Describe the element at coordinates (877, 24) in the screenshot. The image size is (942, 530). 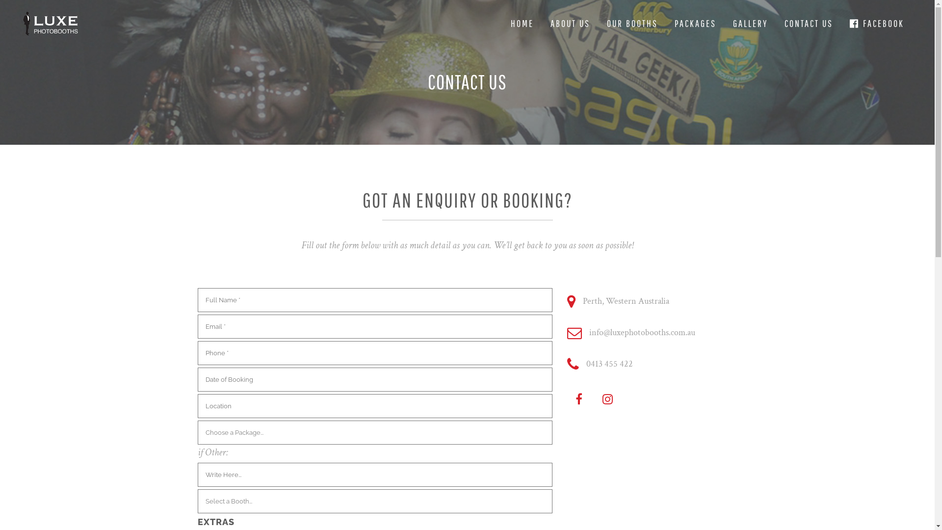
I see `FACEBOOK` at that location.